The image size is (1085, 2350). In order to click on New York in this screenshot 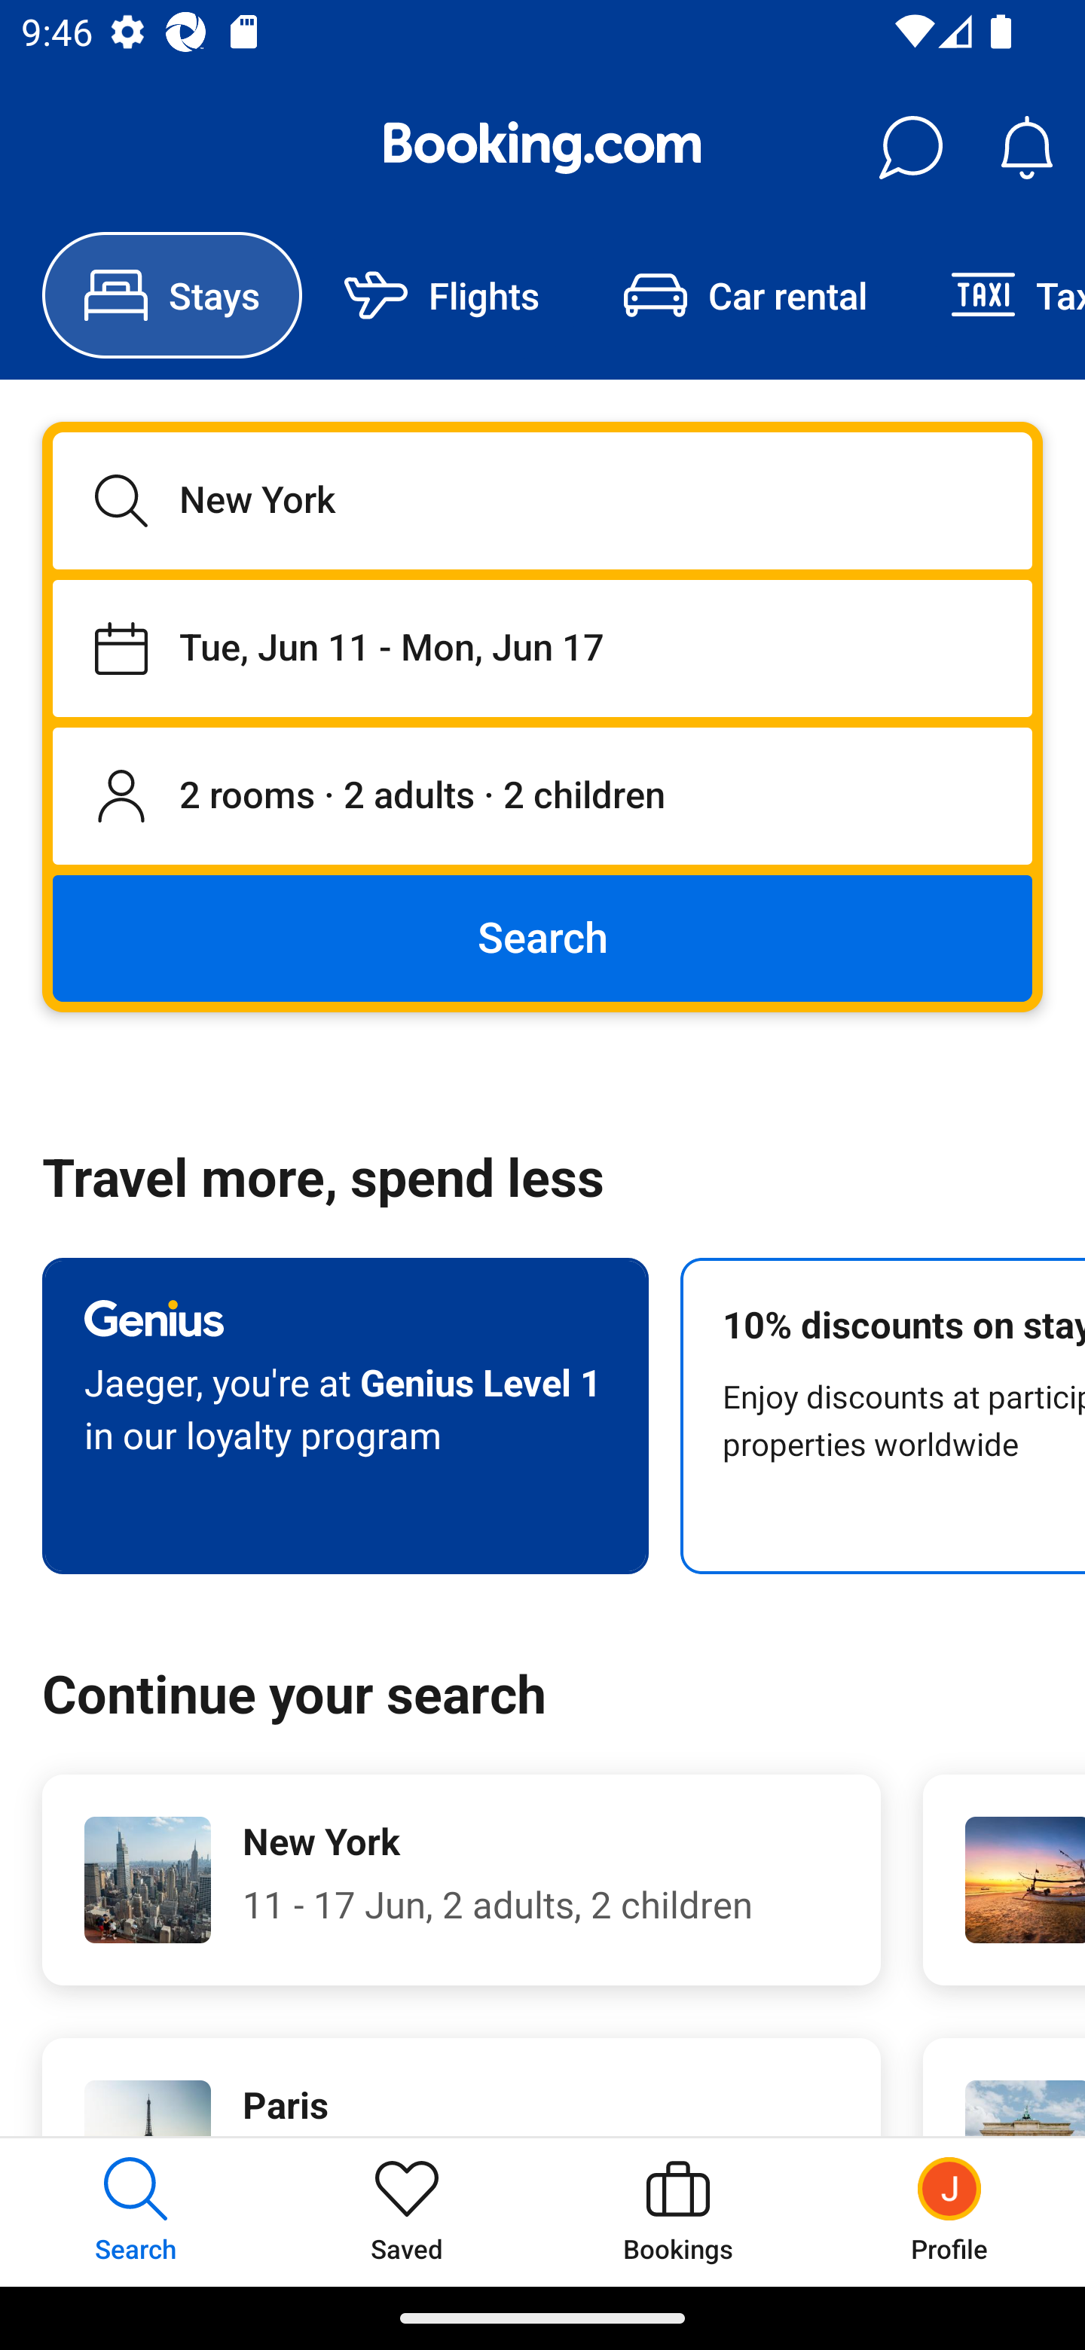, I will do `click(542, 500)`.